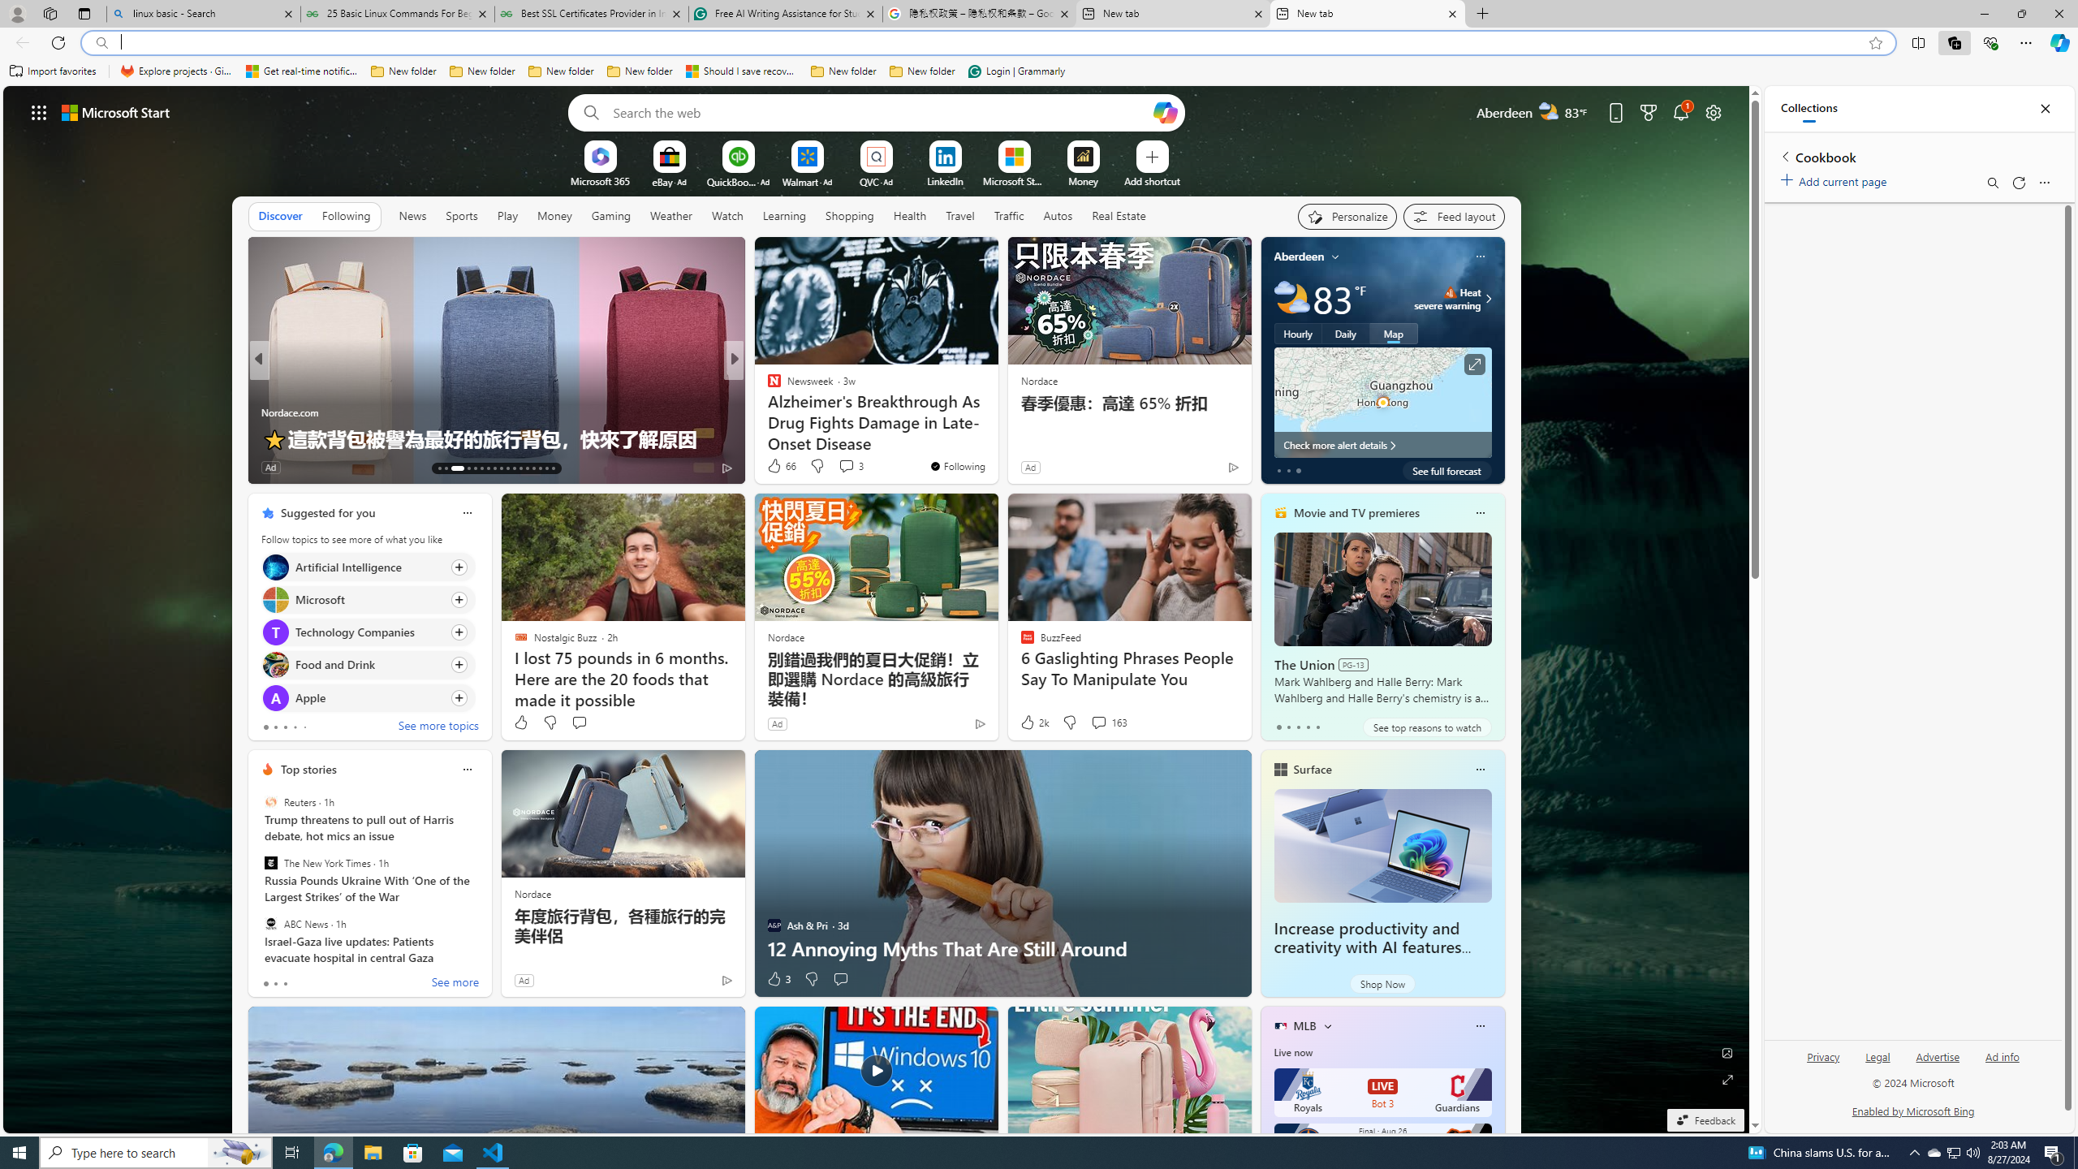  What do you see at coordinates (767, 412) in the screenshot?
I see `TechRadar` at bounding box center [767, 412].